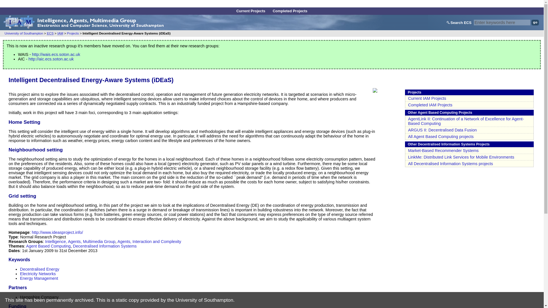 The height and width of the screenshot is (308, 548). What do you see at coordinates (502, 22) in the screenshot?
I see `Enter keywords here` at bounding box center [502, 22].